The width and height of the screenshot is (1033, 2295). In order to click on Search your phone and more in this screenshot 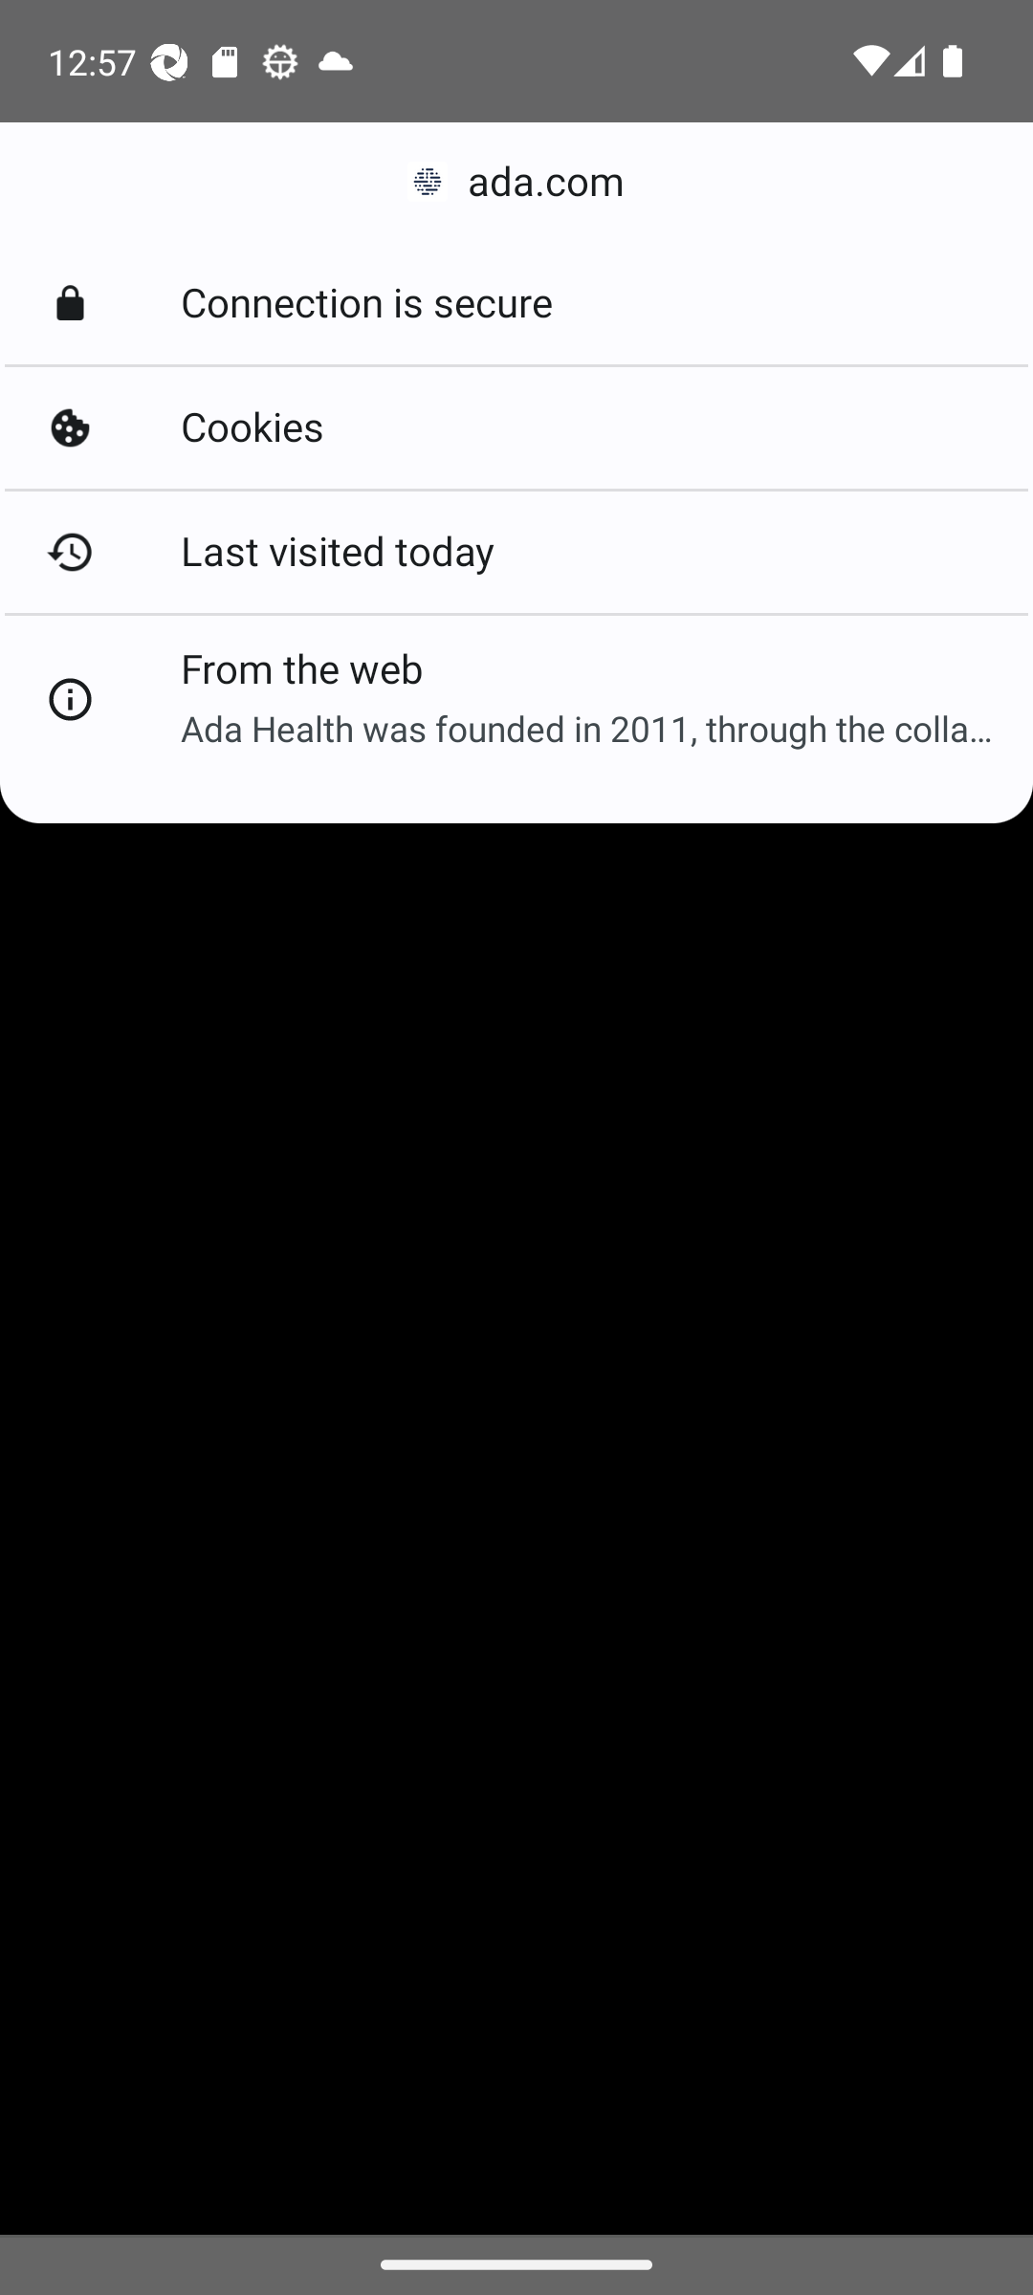, I will do `click(471, 219)`.